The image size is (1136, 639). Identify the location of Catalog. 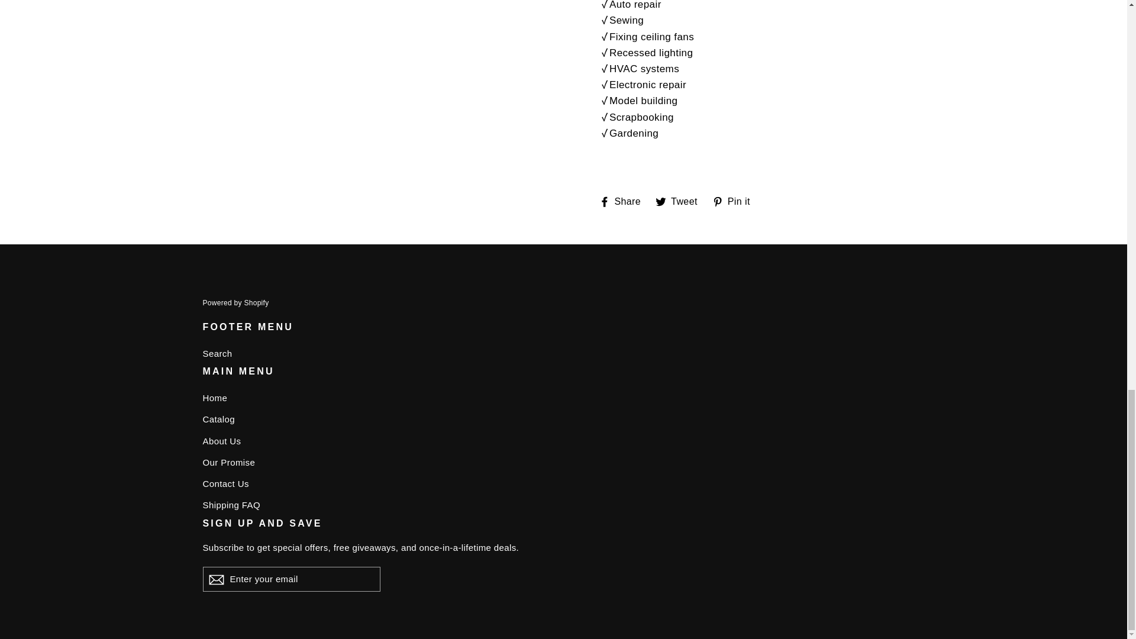
(563, 354).